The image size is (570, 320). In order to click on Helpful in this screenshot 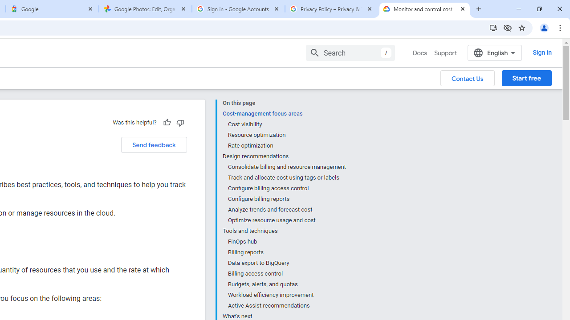, I will do `click(167, 122)`.